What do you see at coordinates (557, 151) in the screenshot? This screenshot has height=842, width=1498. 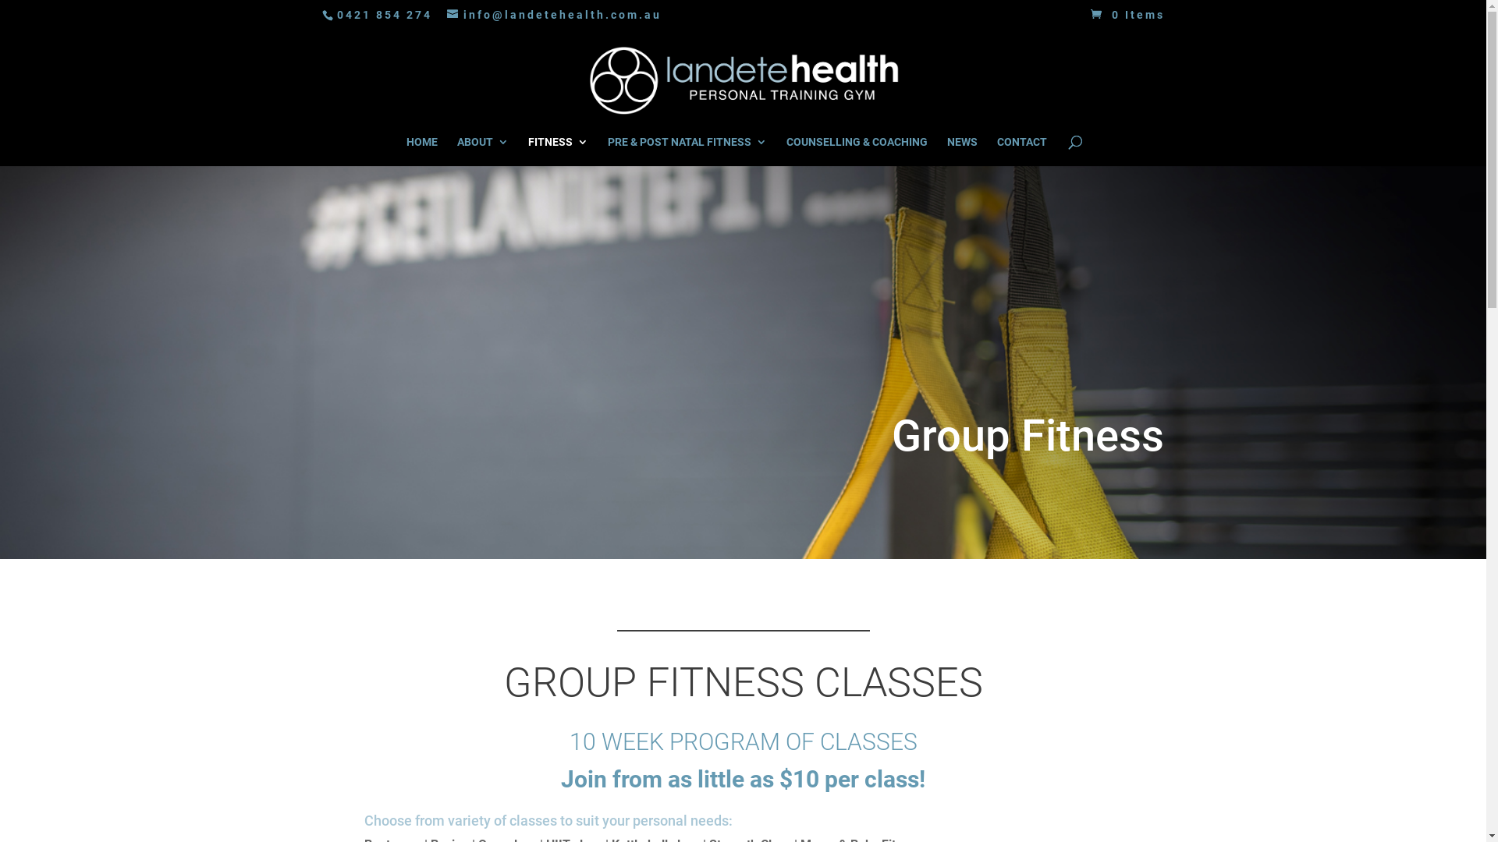 I see `FITNESS` at bounding box center [557, 151].